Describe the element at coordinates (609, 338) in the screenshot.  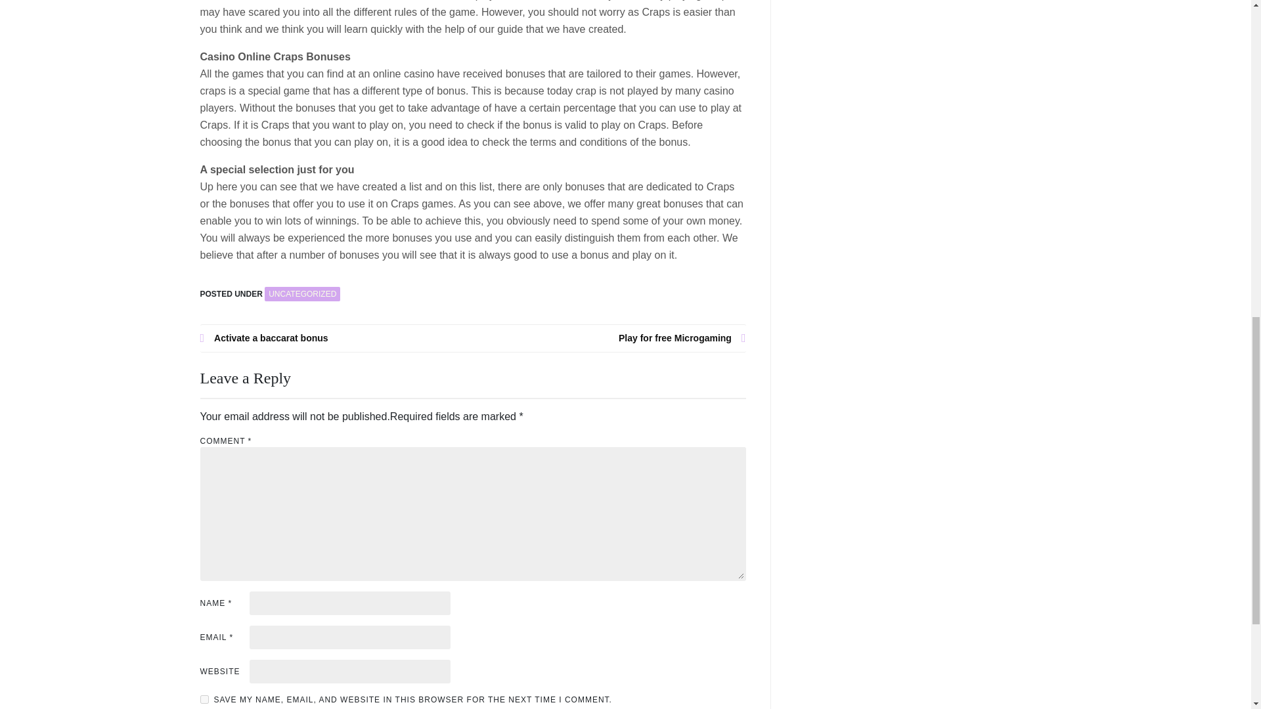
I see `Play for free Microgaming` at that location.